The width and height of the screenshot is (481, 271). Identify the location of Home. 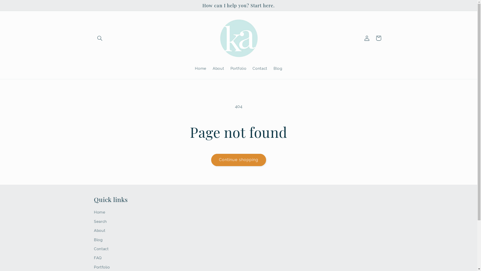
(201, 69).